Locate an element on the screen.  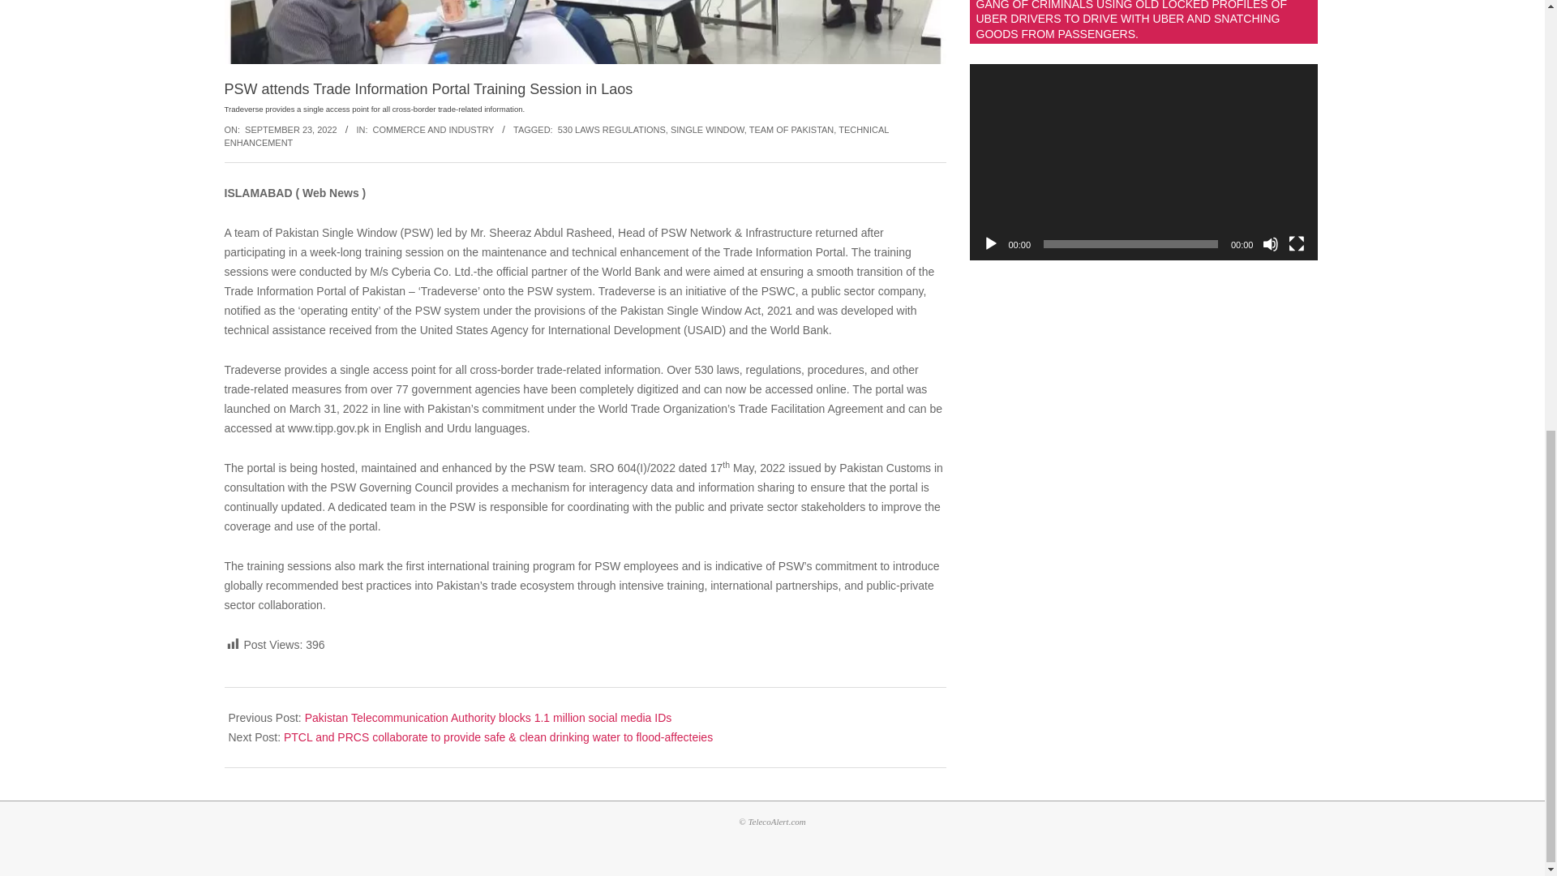
Mute is located at coordinates (1270, 243).